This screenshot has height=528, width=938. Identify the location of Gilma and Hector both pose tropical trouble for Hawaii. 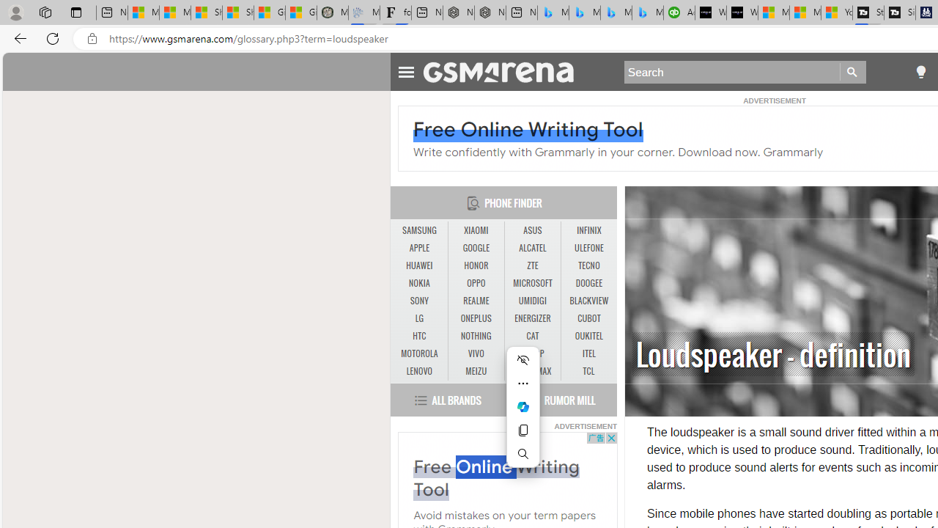
(301, 13).